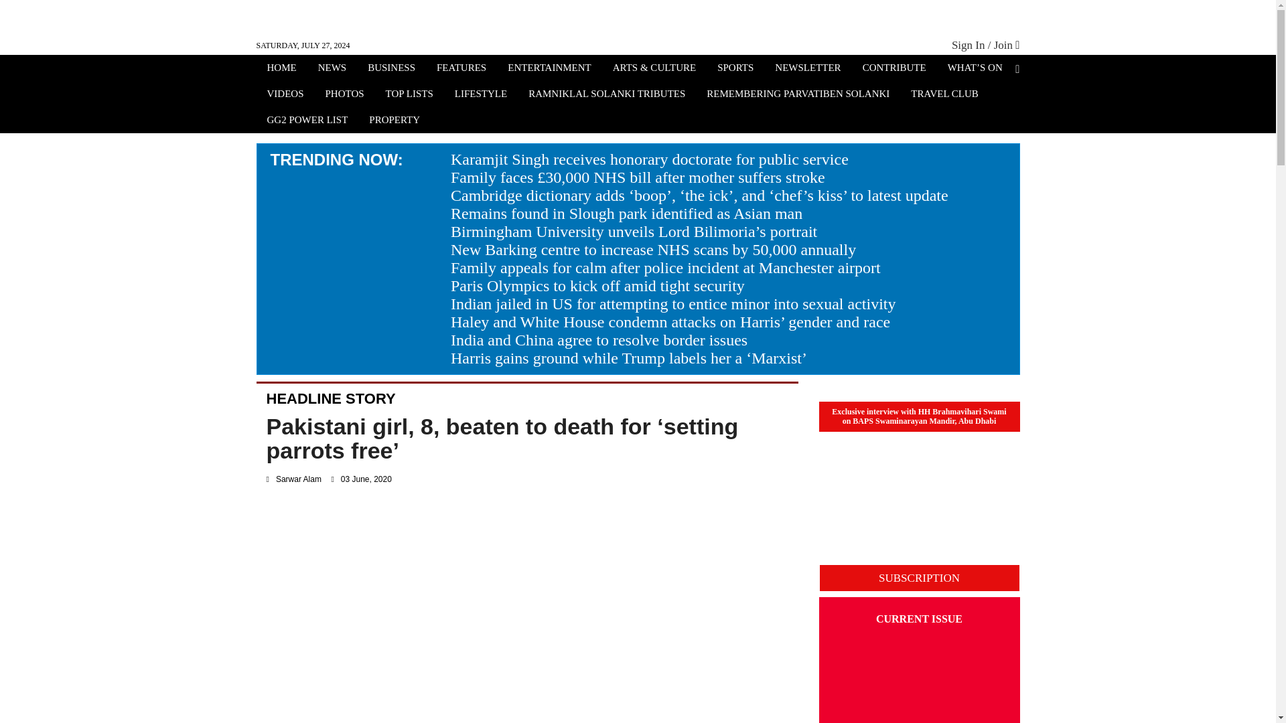 The image size is (1286, 723). Describe the element at coordinates (944, 95) in the screenshot. I see `TRAVEL CLUB` at that location.